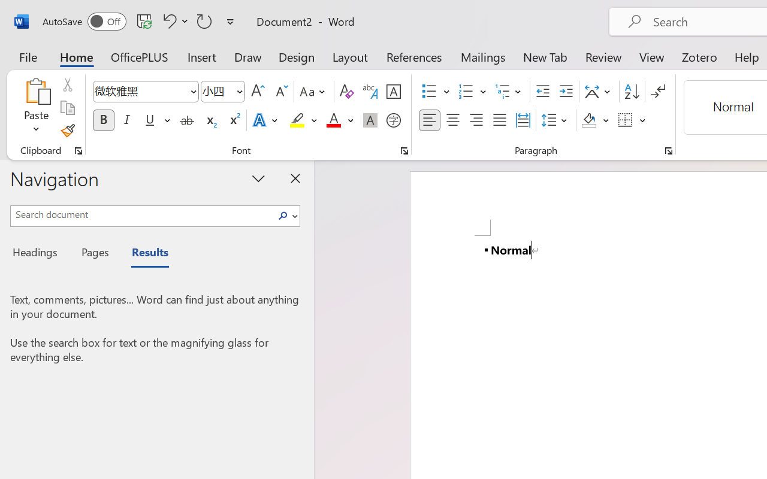 This screenshot has width=767, height=479. Describe the element at coordinates (67, 131) in the screenshot. I see `Format Painter` at that location.